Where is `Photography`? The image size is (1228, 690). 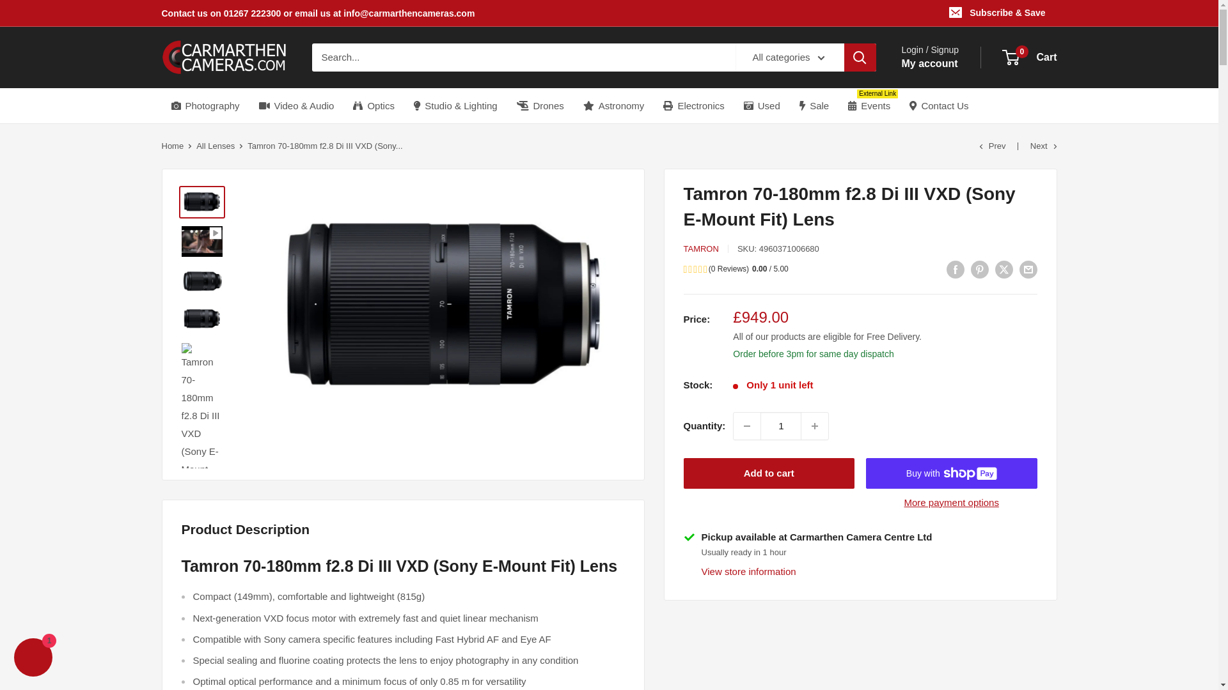 Photography is located at coordinates (205, 106).